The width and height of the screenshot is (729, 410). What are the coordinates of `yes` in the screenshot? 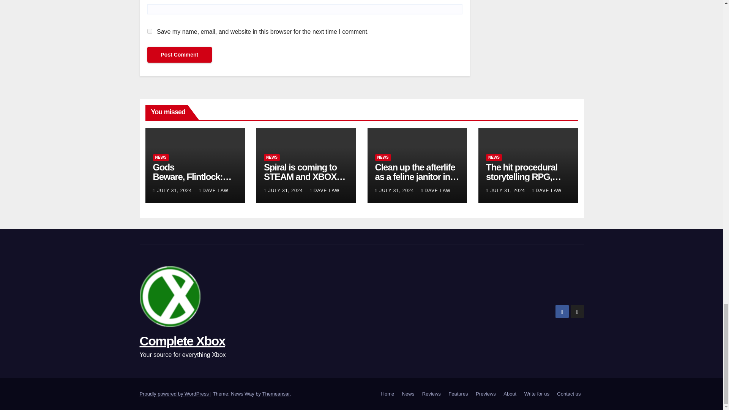 It's located at (150, 31).